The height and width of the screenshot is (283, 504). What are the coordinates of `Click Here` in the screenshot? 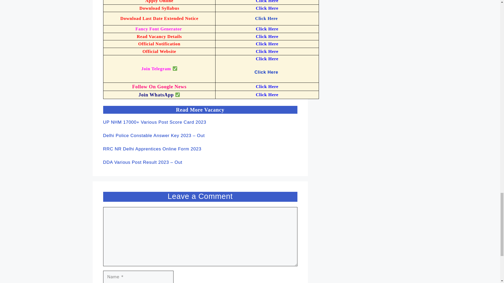 It's located at (267, 2).